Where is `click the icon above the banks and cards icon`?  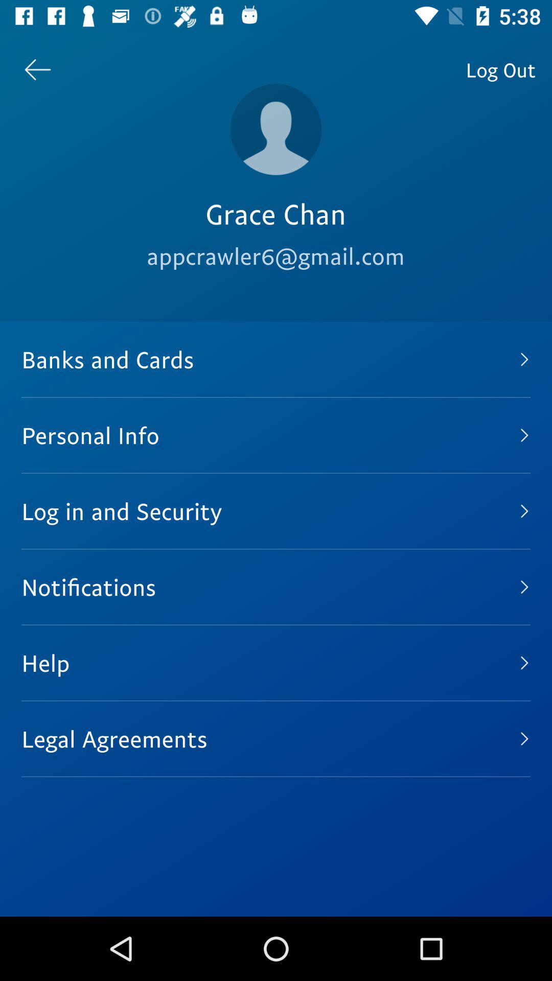
click the icon above the banks and cards icon is located at coordinates (37, 69).